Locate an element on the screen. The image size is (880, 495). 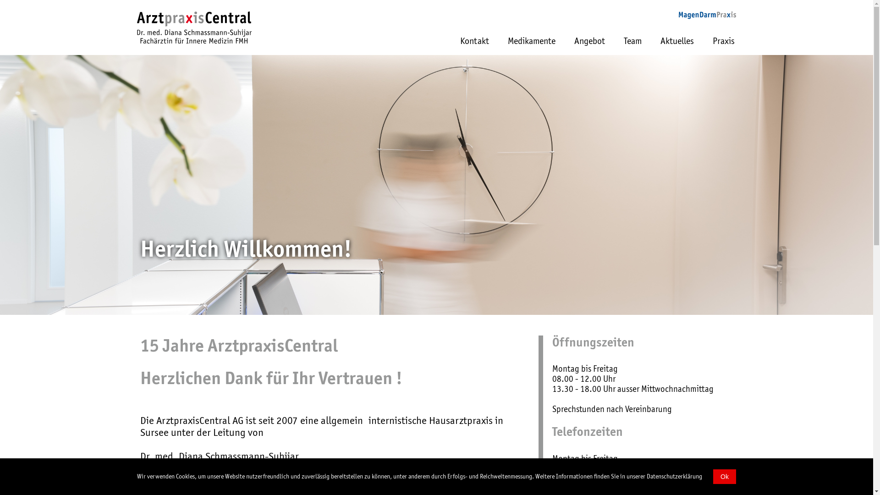
Medikamente is located at coordinates (532, 46).